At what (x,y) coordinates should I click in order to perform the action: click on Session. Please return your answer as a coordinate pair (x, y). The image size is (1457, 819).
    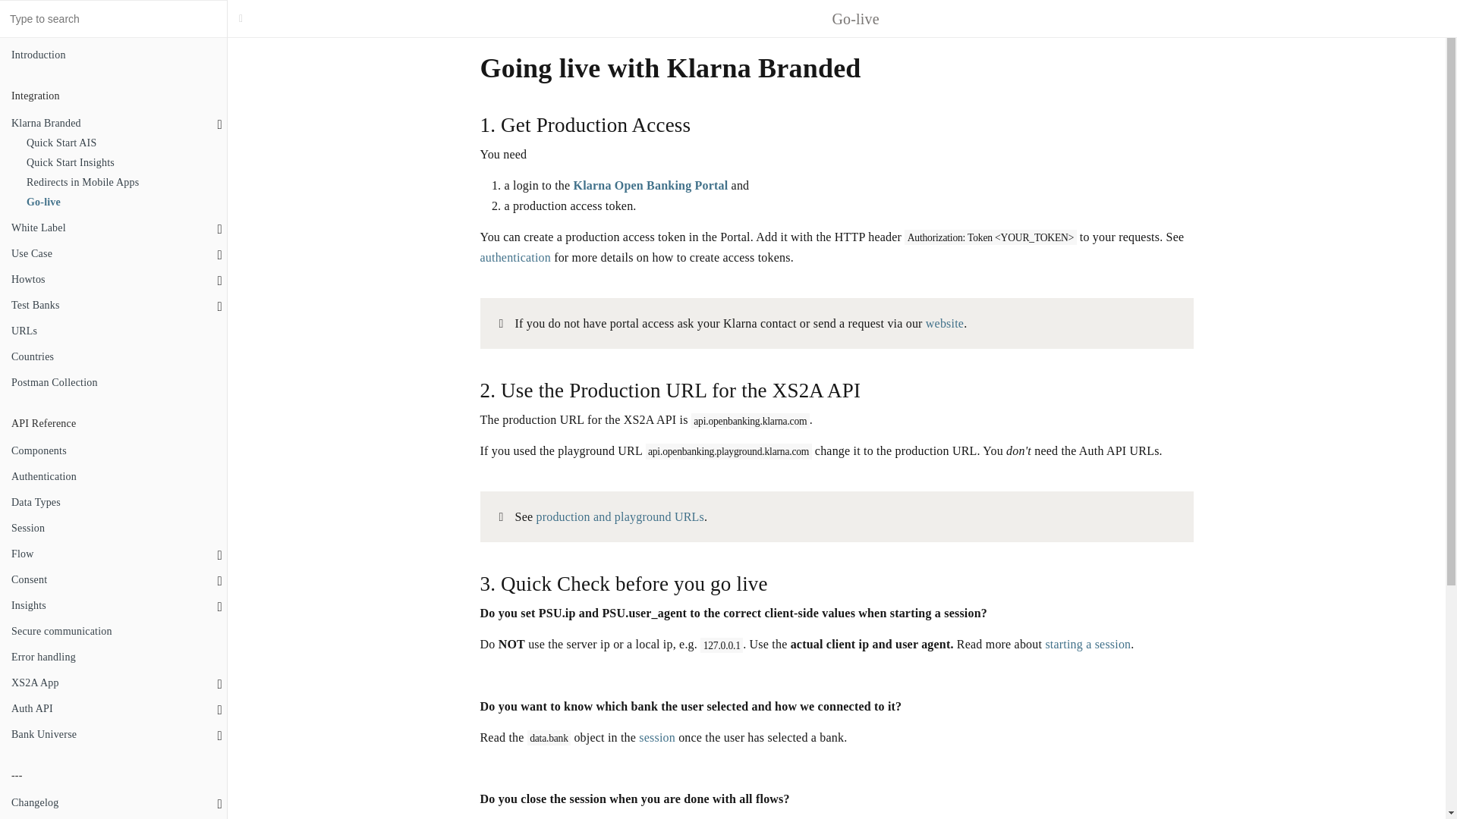
    Looking at the image, I should click on (114, 528).